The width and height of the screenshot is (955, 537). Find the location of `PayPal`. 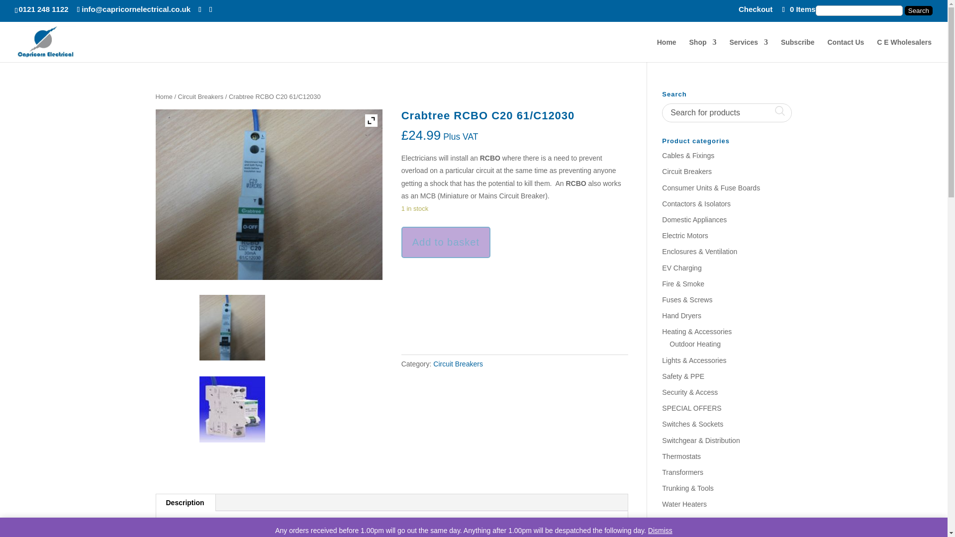

PayPal is located at coordinates (514, 308).